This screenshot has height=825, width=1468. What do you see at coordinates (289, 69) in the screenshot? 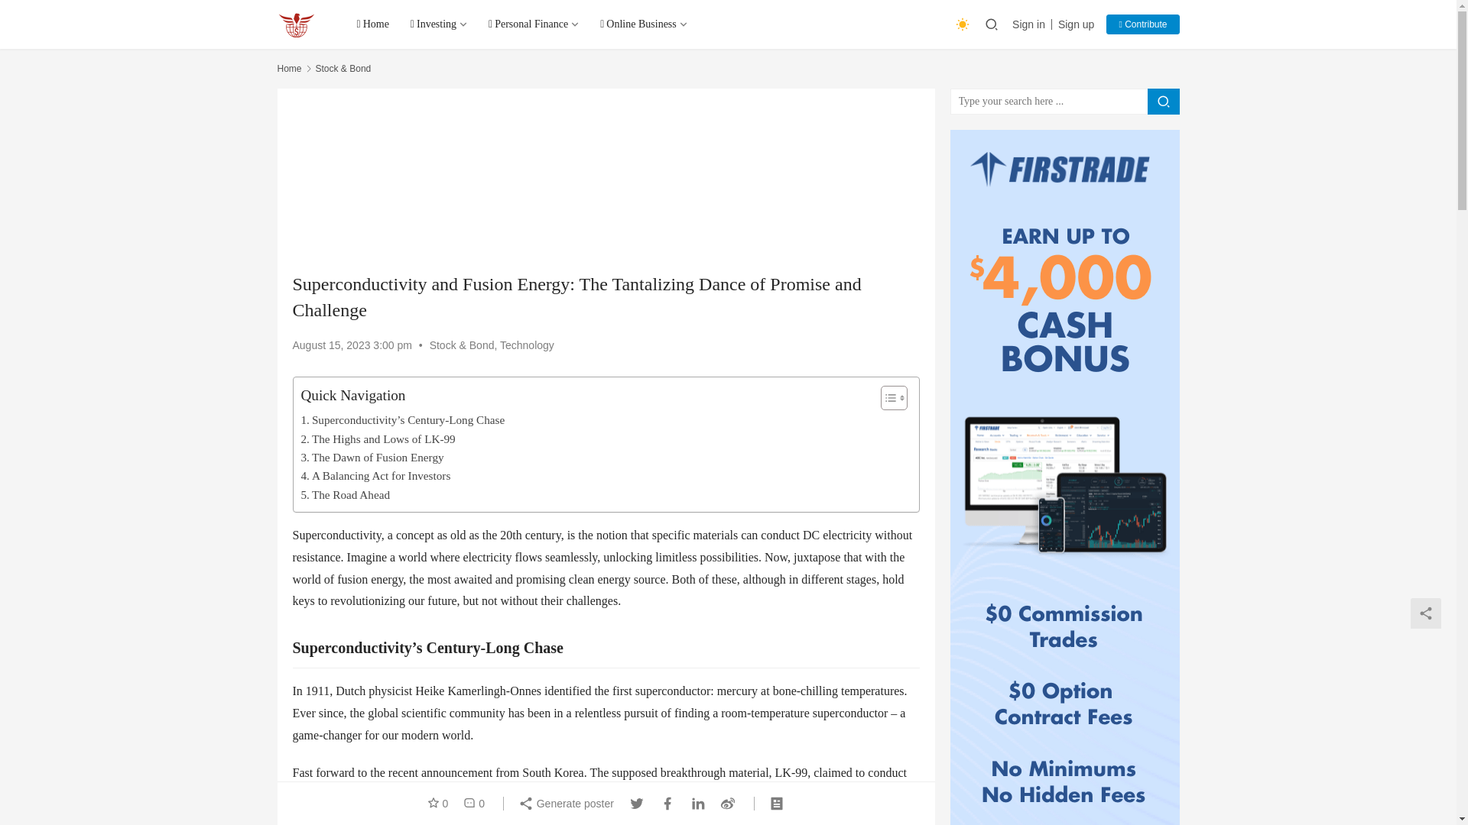
I see `Home` at bounding box center [289, 69].